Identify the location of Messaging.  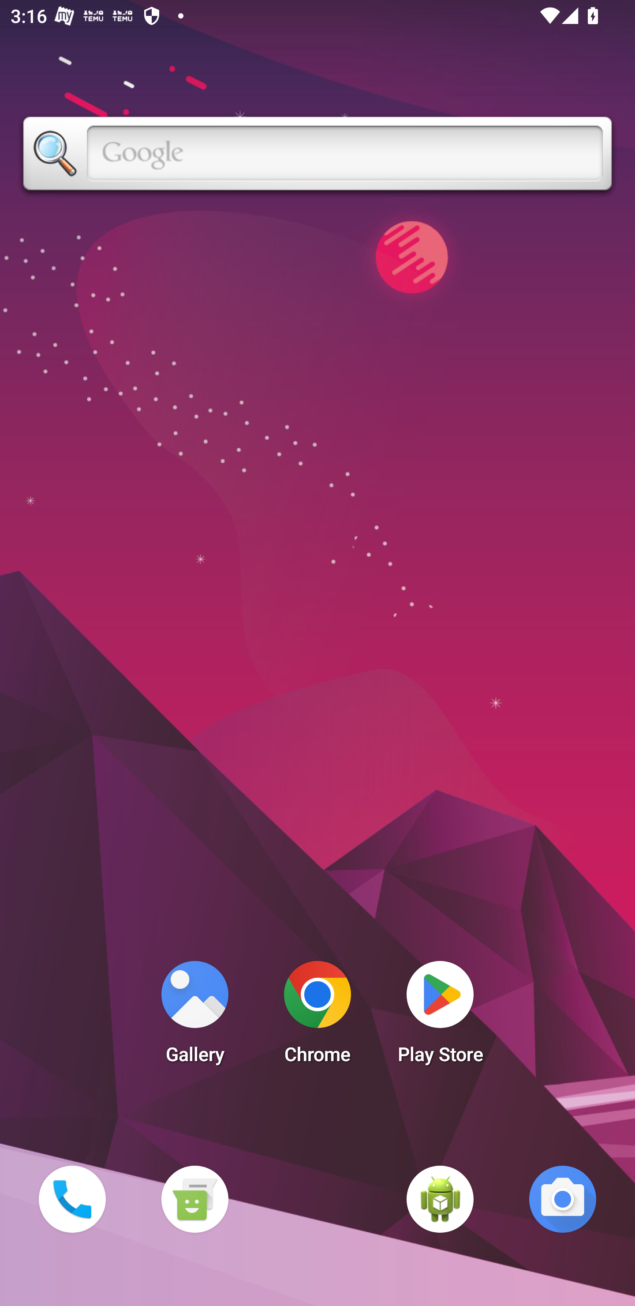
(194, 1199).